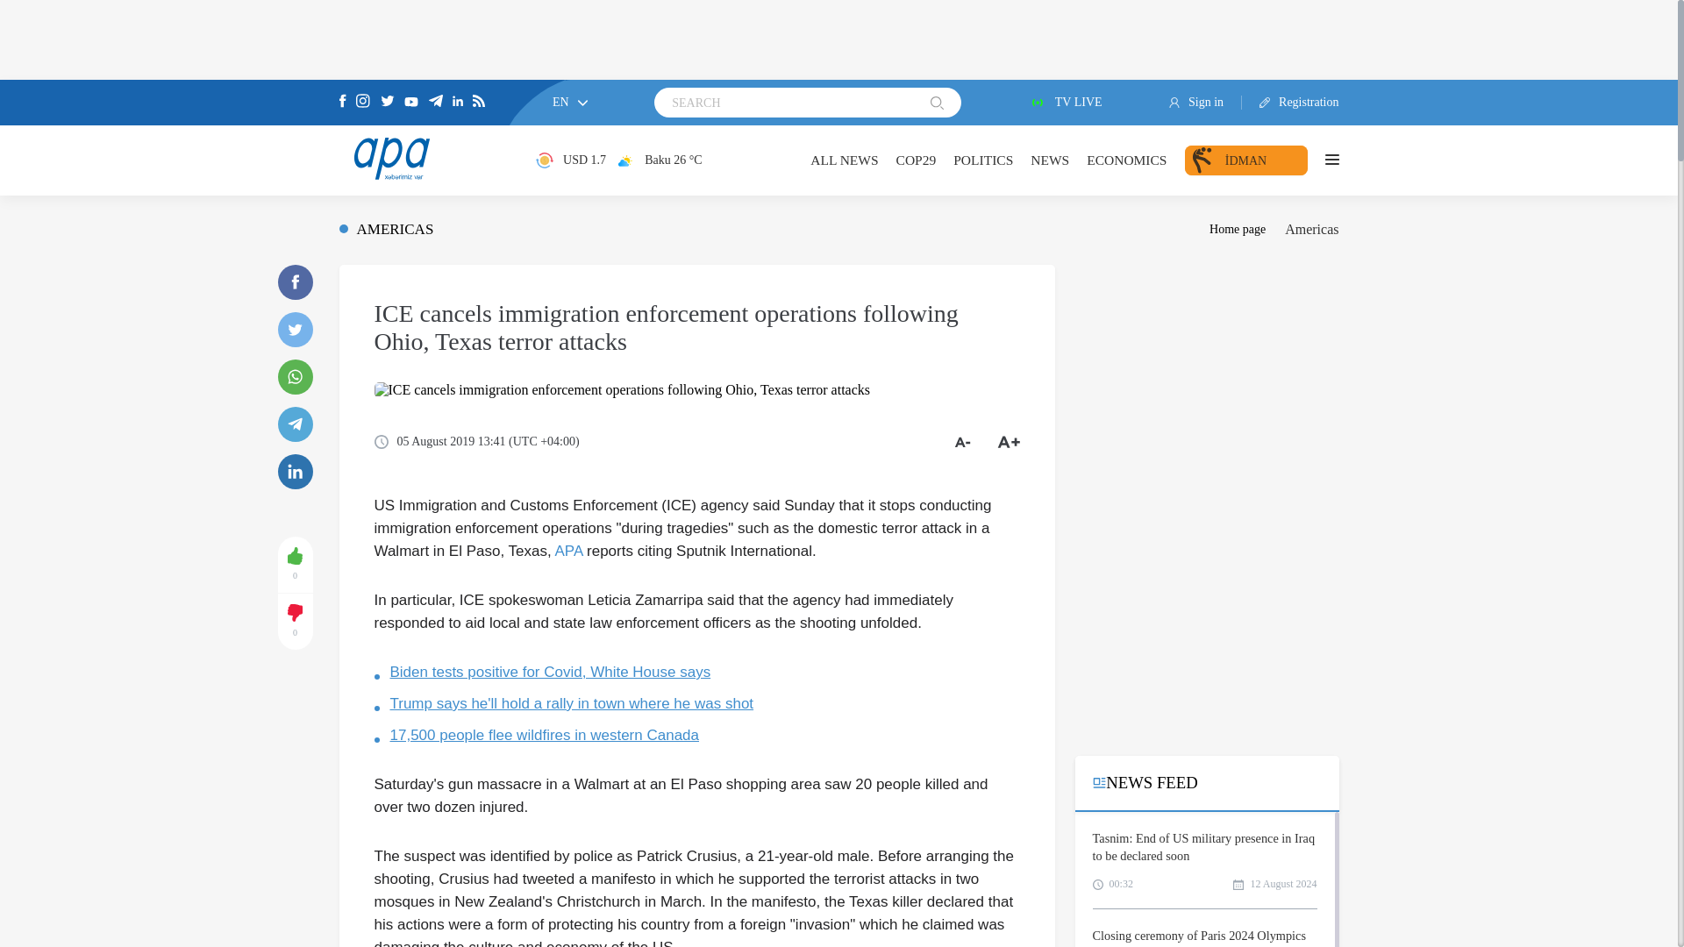  What do you see at coordinates (982, 160) in the screenshot?
I see `POLITICS` at bounding box center [982, 160].